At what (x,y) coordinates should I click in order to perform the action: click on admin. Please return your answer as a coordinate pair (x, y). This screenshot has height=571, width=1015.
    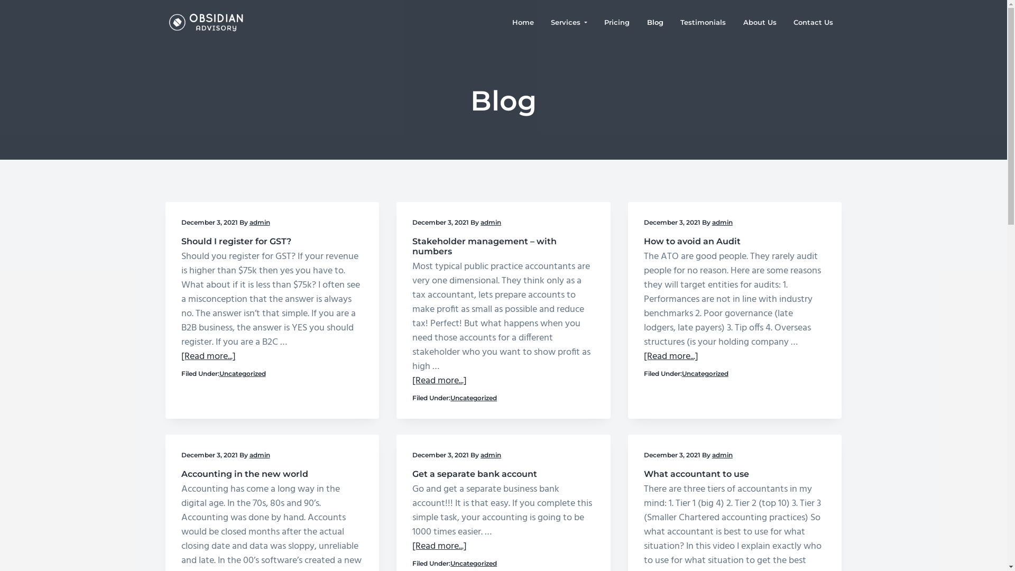
    Looking at the image, I should click on (722, 222).